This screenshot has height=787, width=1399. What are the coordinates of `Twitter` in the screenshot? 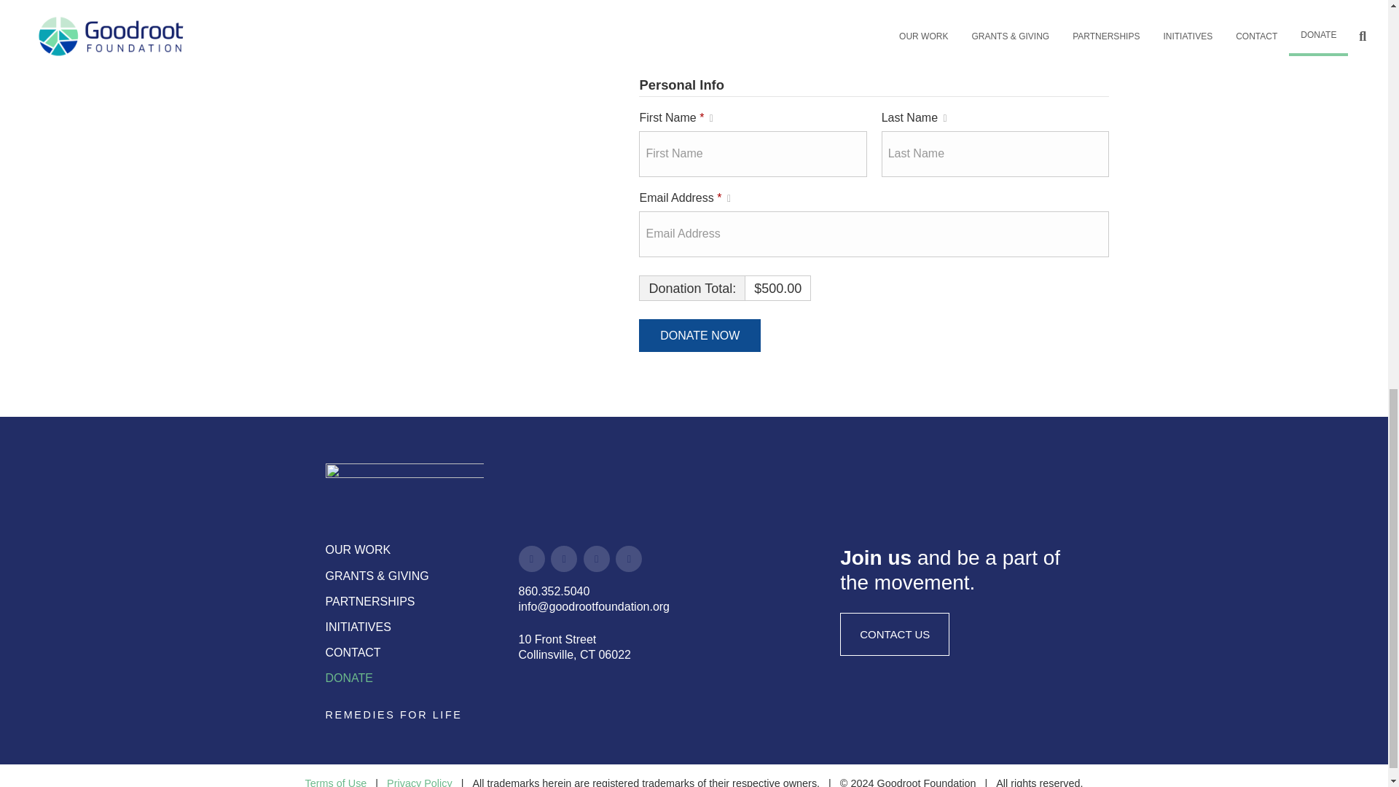 It's located at (628, 559).